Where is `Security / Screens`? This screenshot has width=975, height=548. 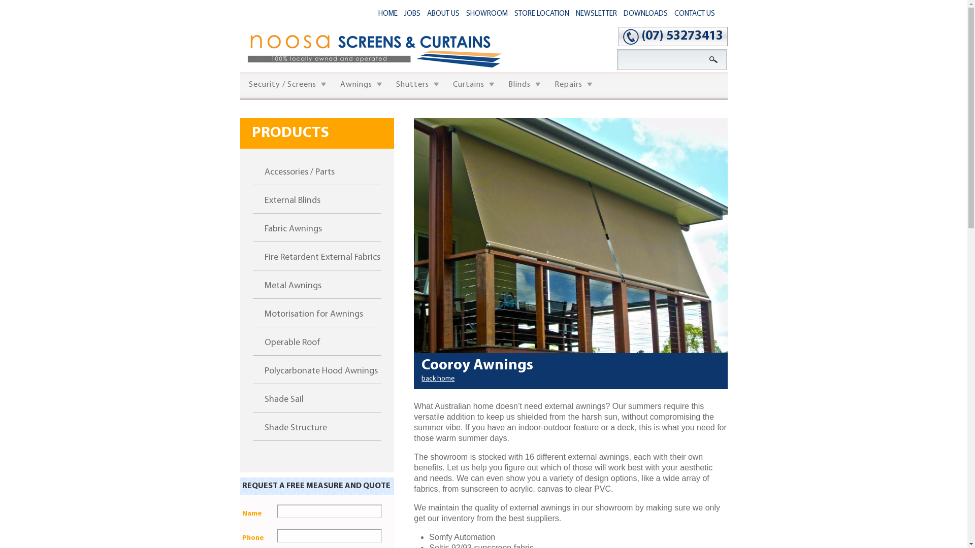 Security / Screens is located at coordinates (285, 85).